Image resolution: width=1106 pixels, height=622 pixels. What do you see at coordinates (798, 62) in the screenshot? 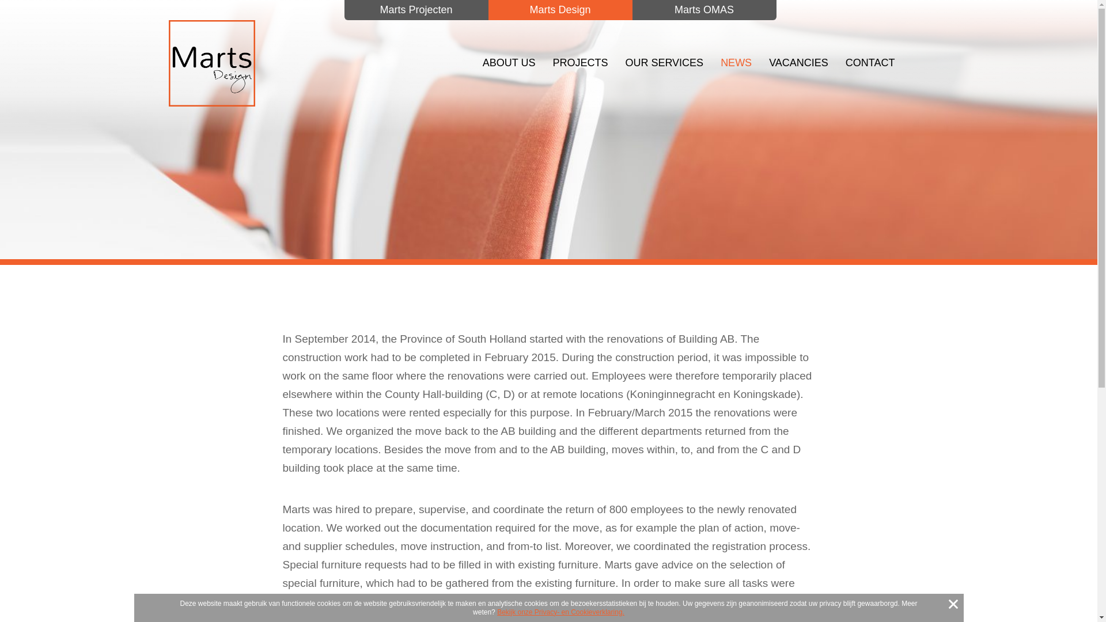
I see `VACANCIES` at bounding box center [798, 62].